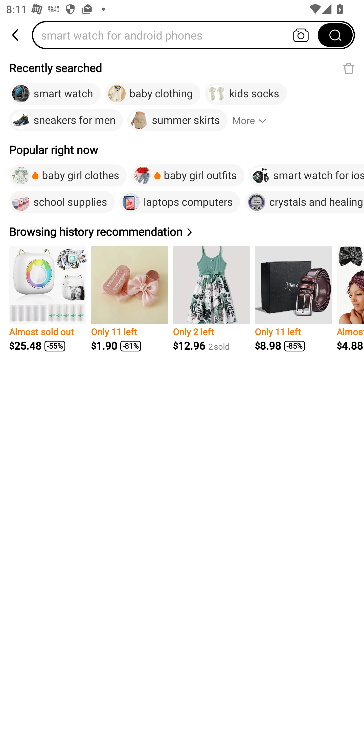 The width and height of the screenshot is (364, 750). I want to click on summer skirts, so click(177, 120).